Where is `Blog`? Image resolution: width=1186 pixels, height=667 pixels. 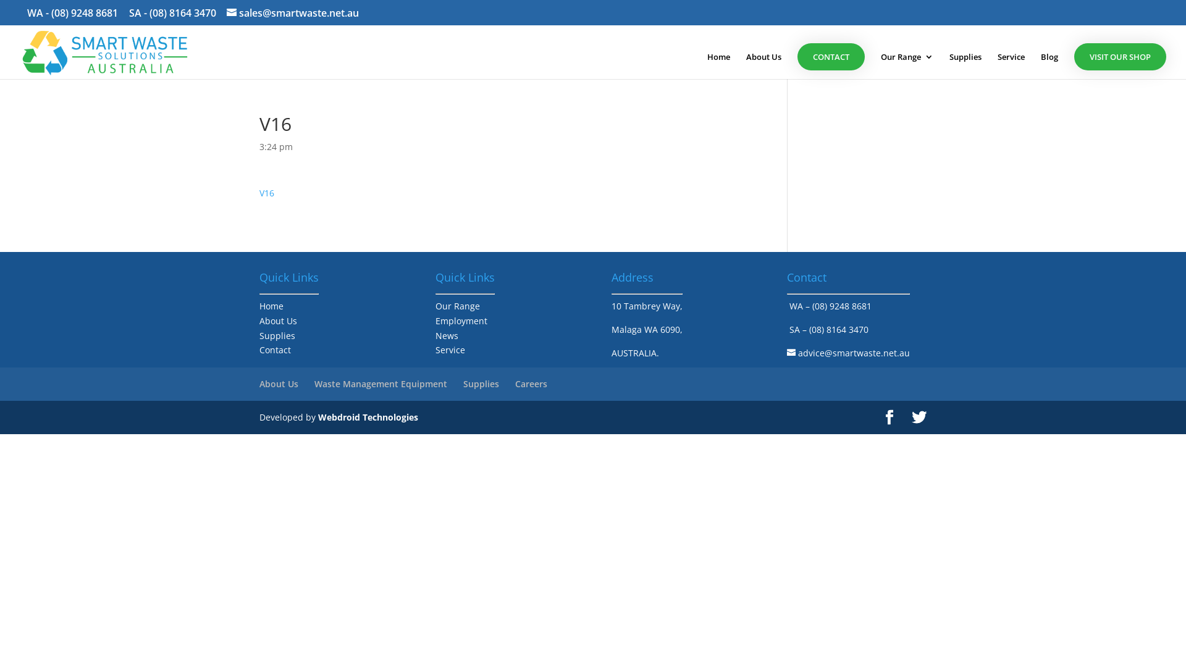 Blog is located at coordinates (1049, 65).